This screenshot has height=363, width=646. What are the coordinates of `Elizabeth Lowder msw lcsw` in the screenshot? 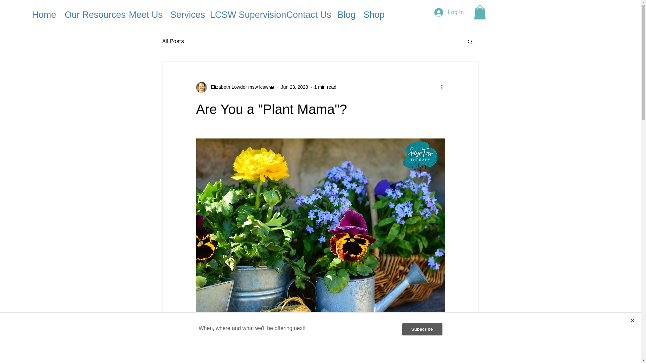 It's located at (237, 87).